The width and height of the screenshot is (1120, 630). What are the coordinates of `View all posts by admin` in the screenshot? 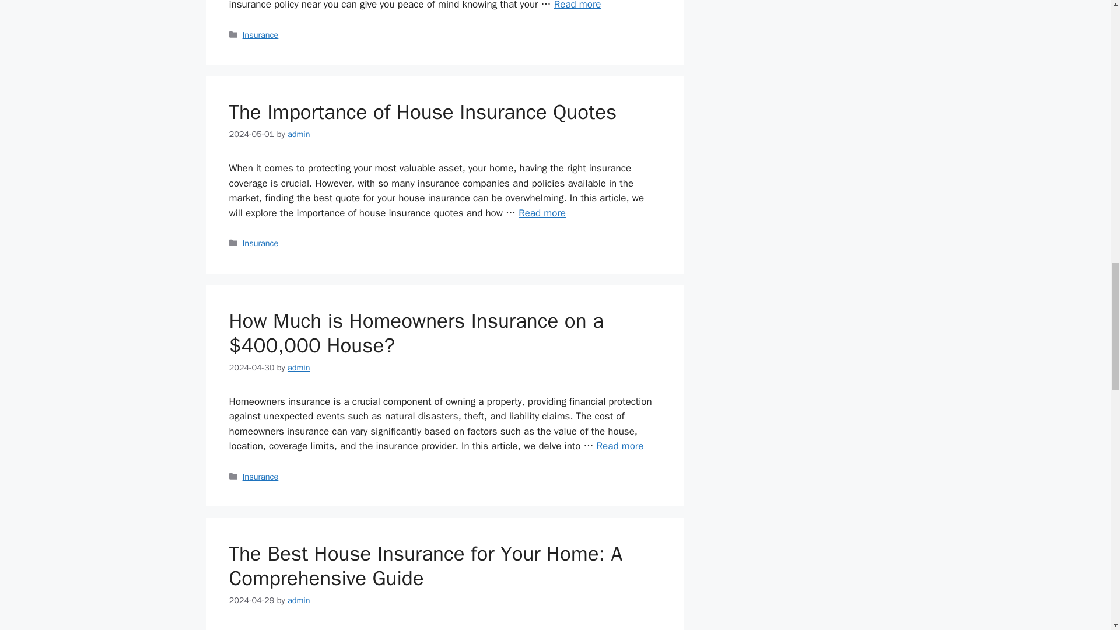 It's located at (299, 367).